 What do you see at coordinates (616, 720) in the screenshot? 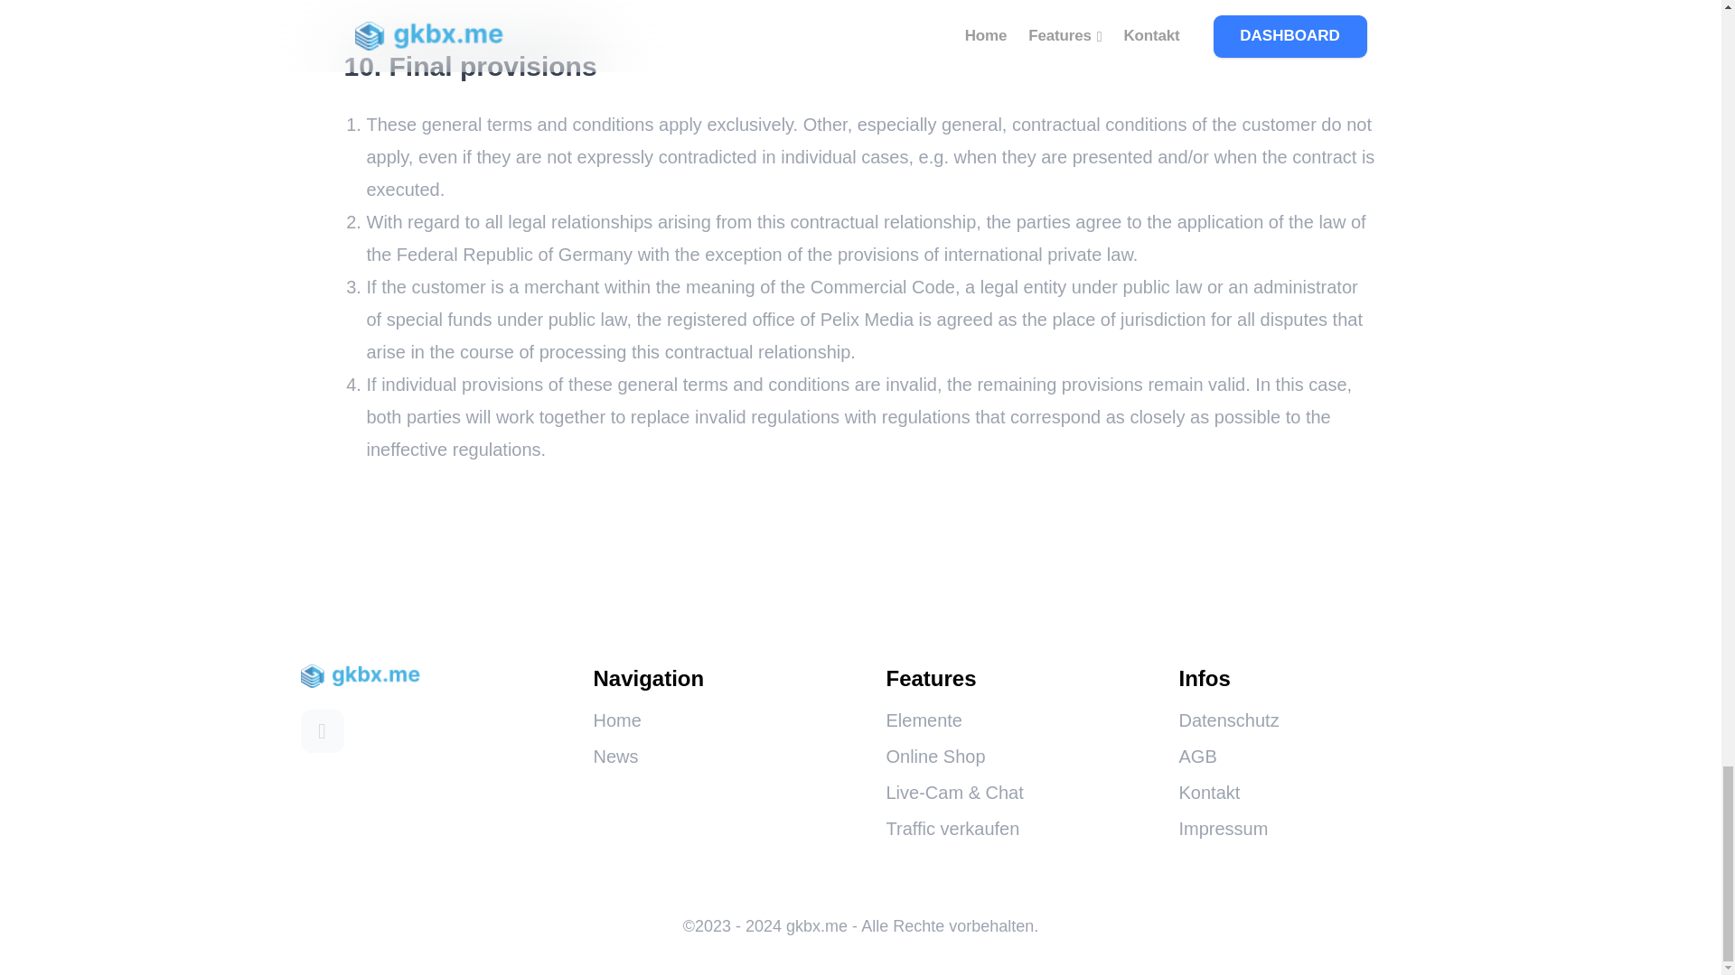
I see `Home` at bounding box center [616, 720].